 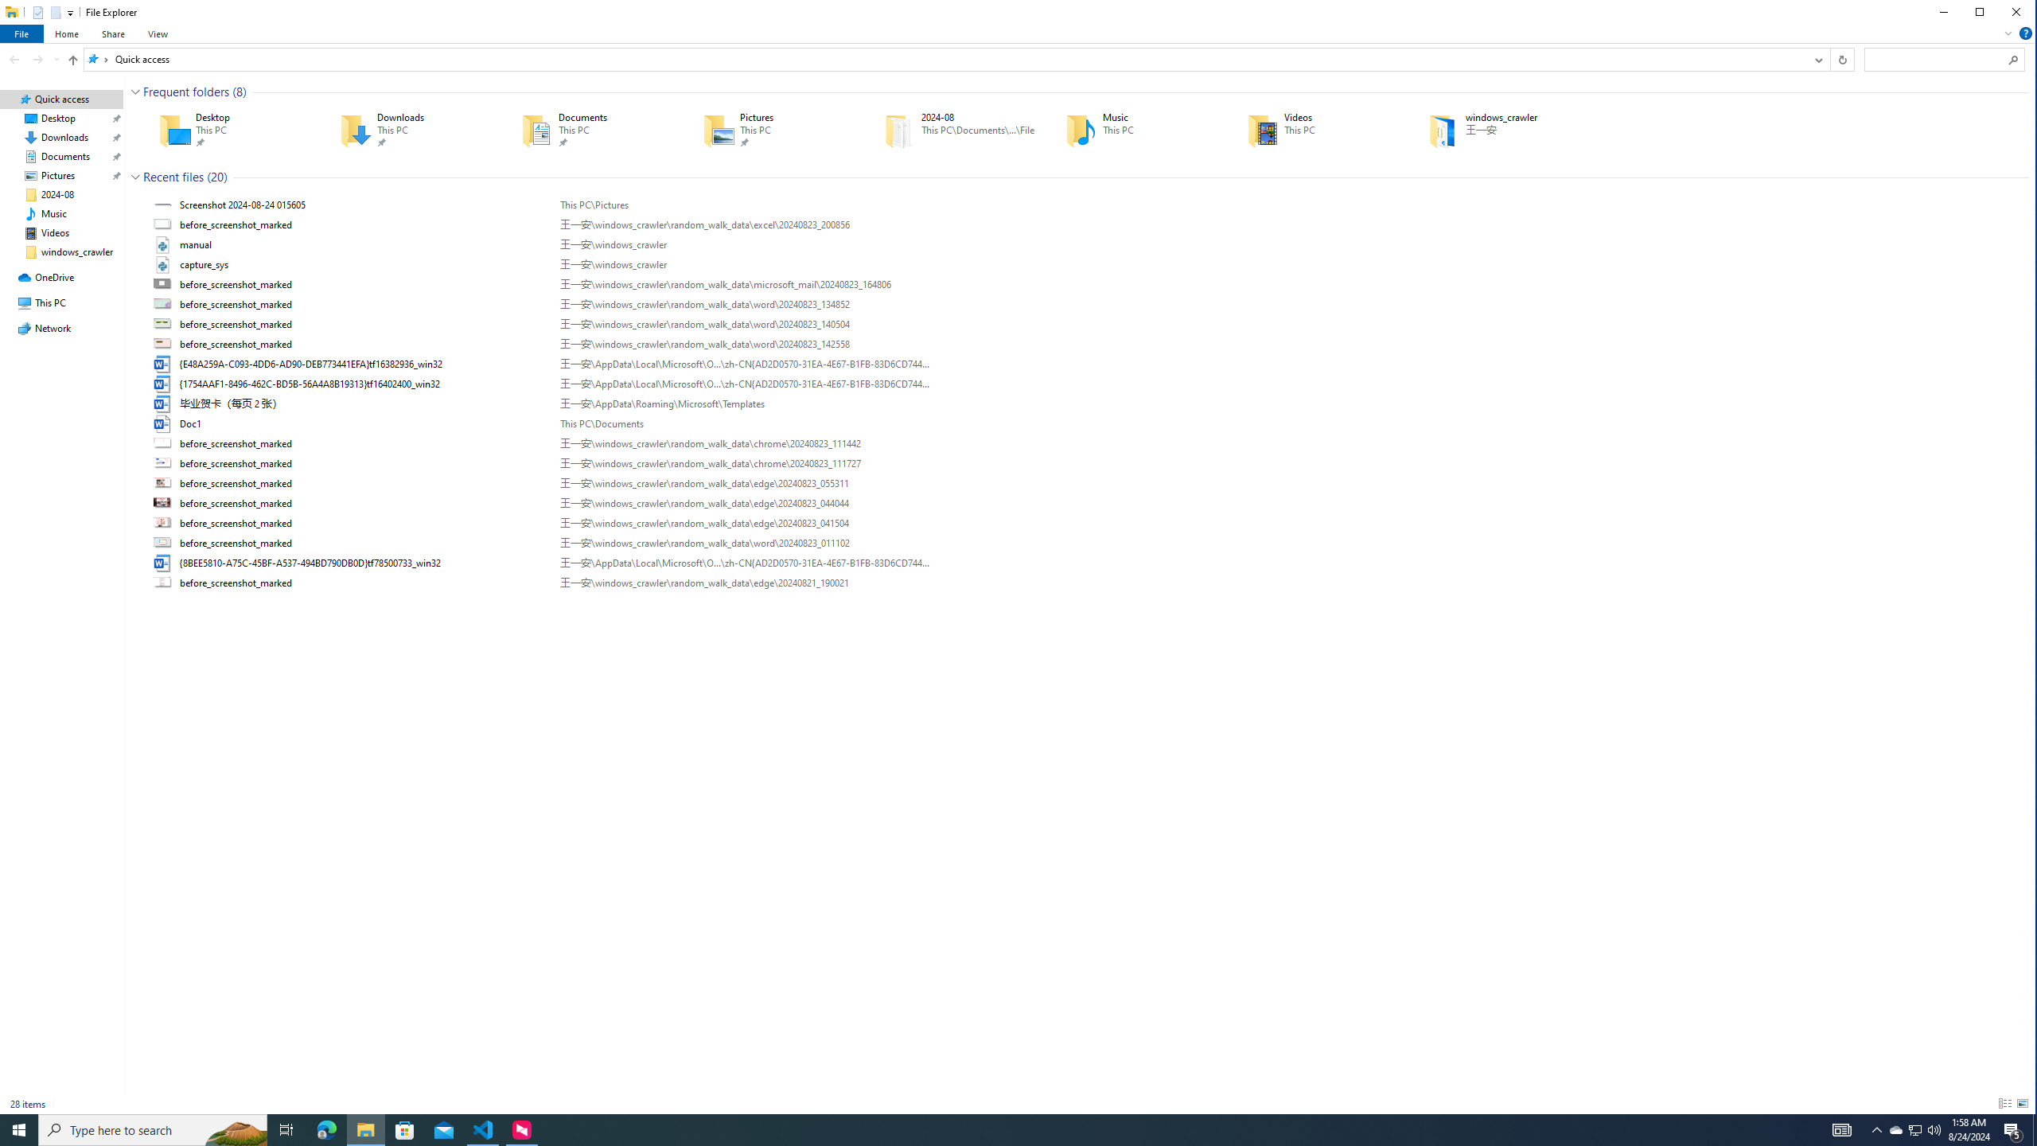 I want to click on Forward (Alt + Right Arrow), so click(x=38, y=59).